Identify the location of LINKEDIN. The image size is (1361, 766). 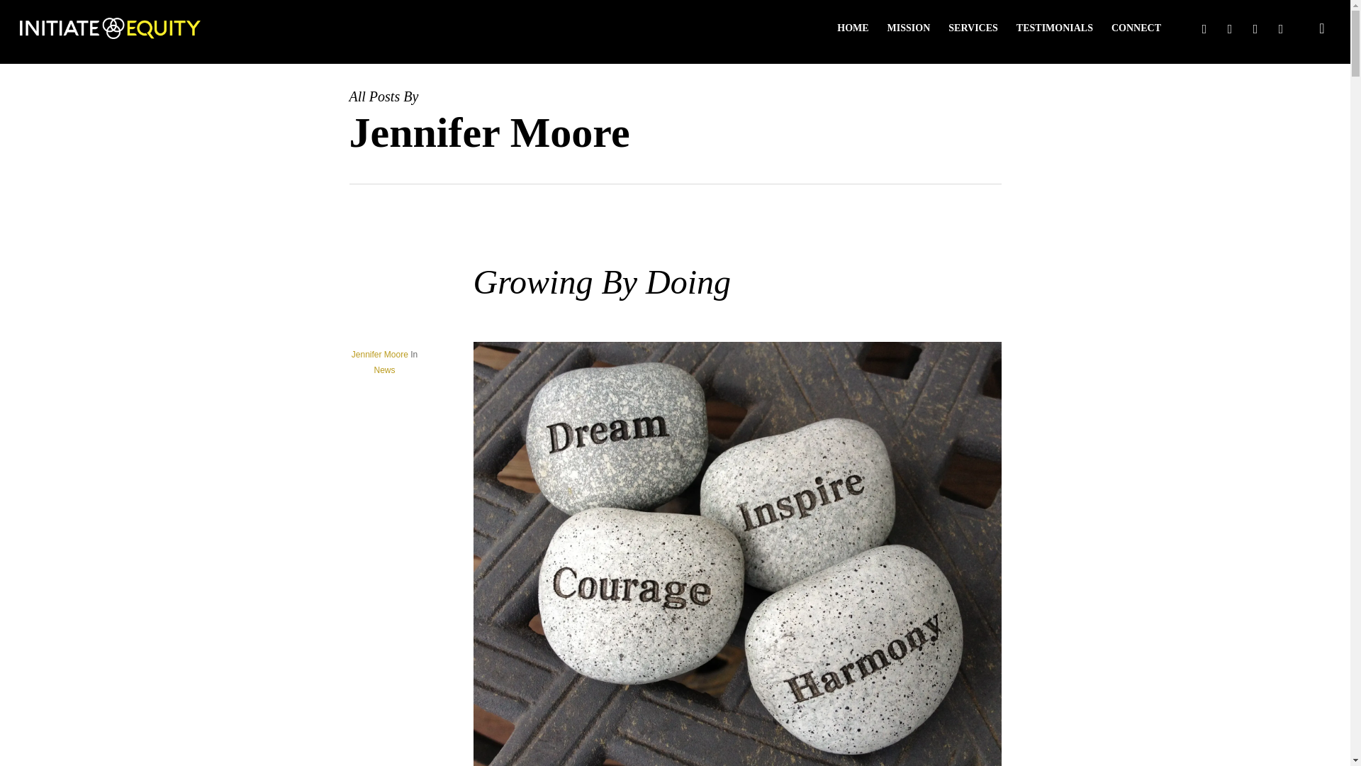
(1255, 28).